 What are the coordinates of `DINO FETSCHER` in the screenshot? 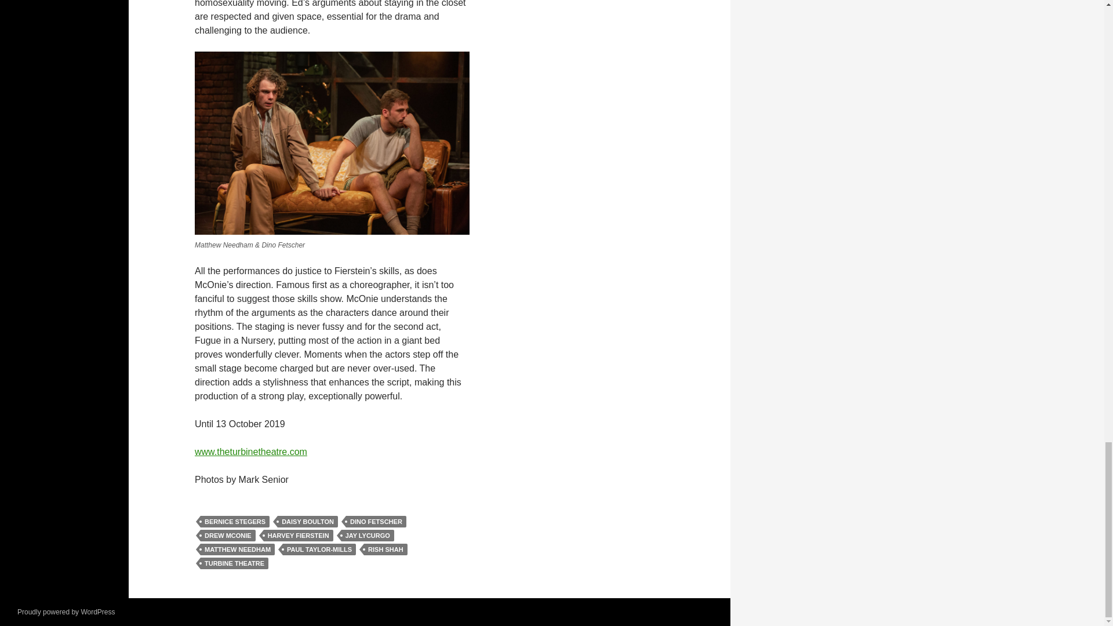 It's located at (376, 522).